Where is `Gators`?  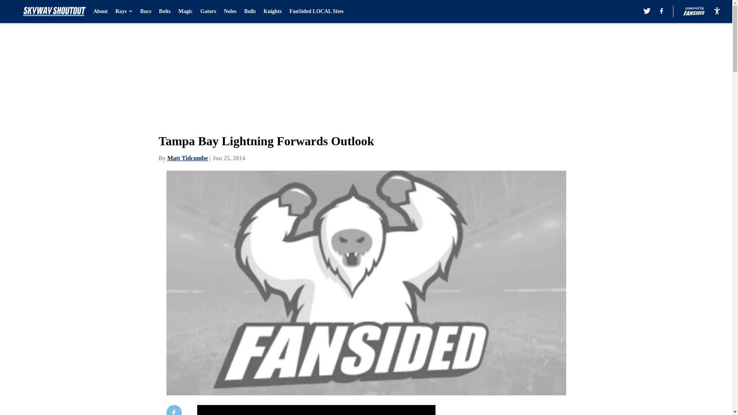 Gators is located at coordinates (208, 12).